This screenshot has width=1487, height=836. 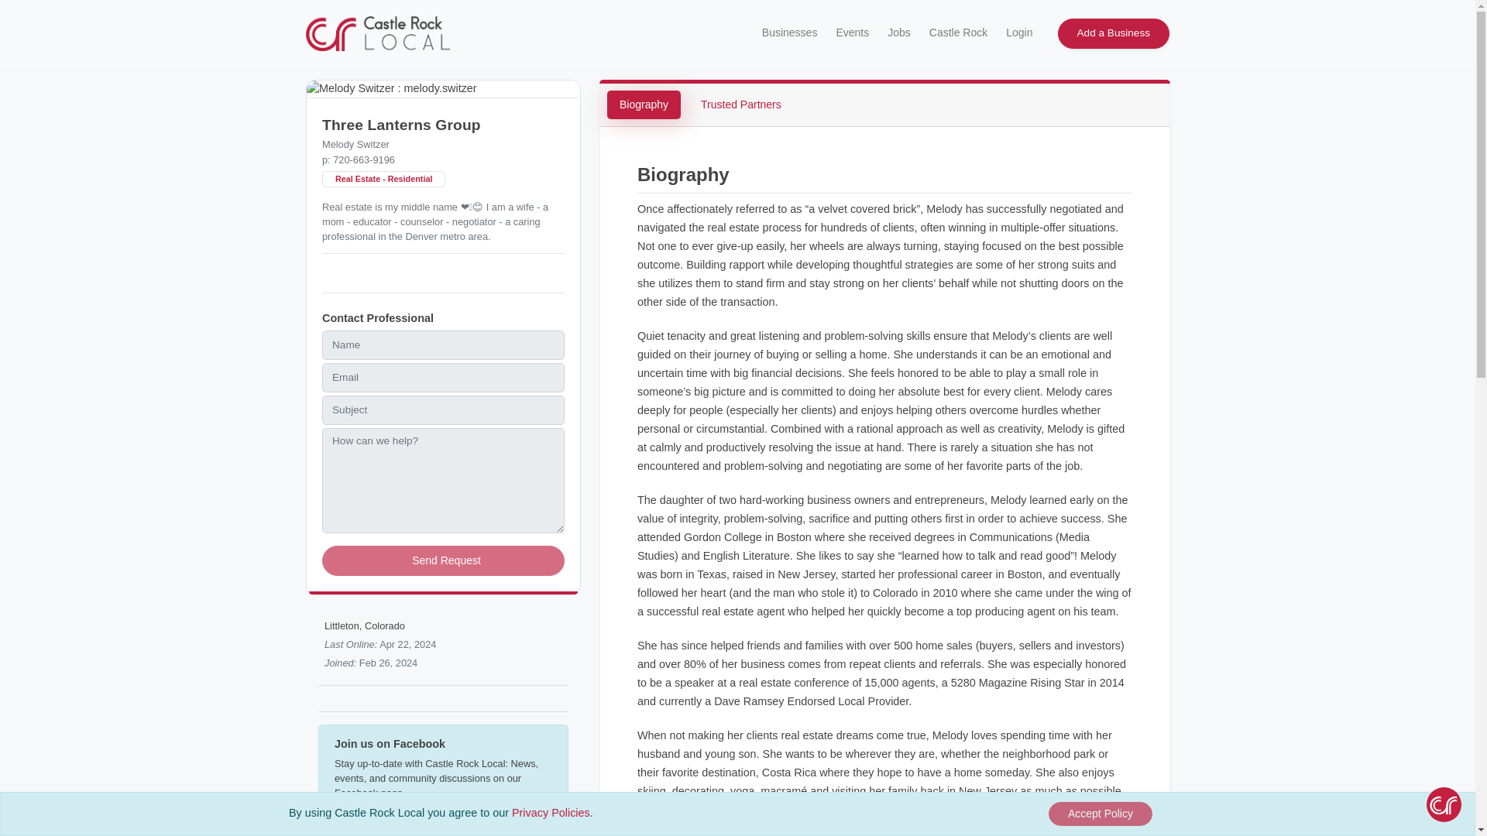 I want to click on About Castle Rock Colorado, so click(x=956, y=33).